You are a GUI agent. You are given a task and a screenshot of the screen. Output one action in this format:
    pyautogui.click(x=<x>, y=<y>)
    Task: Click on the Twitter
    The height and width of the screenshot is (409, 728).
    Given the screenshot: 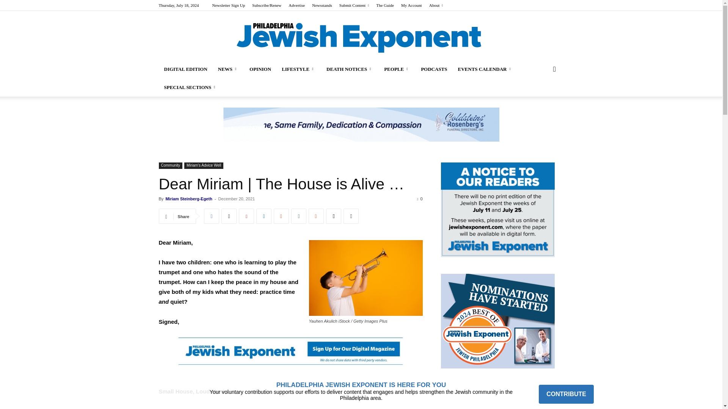 What is the action you would take?
    pyautogui.click(x=229, y=216)
    